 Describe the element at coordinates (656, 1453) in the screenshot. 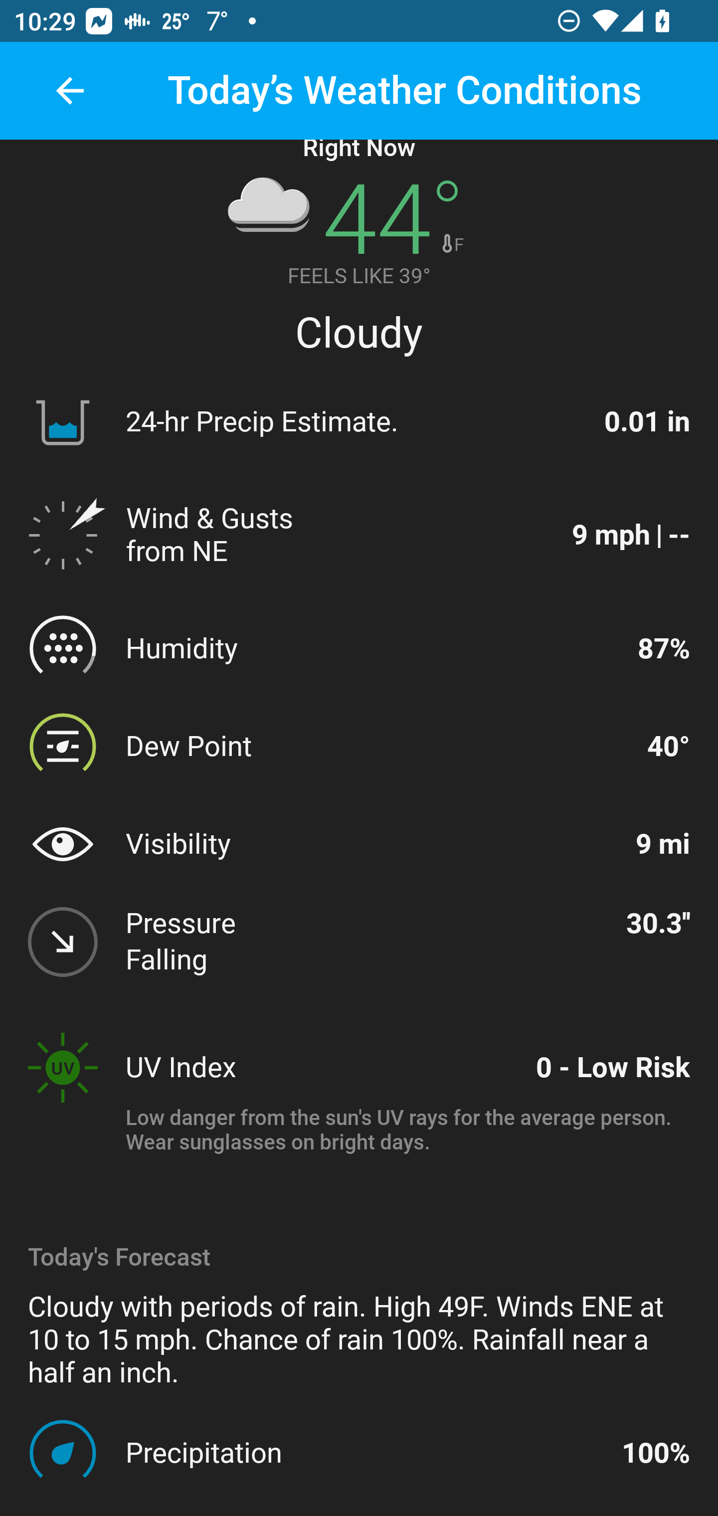

I see `100%` at that location.